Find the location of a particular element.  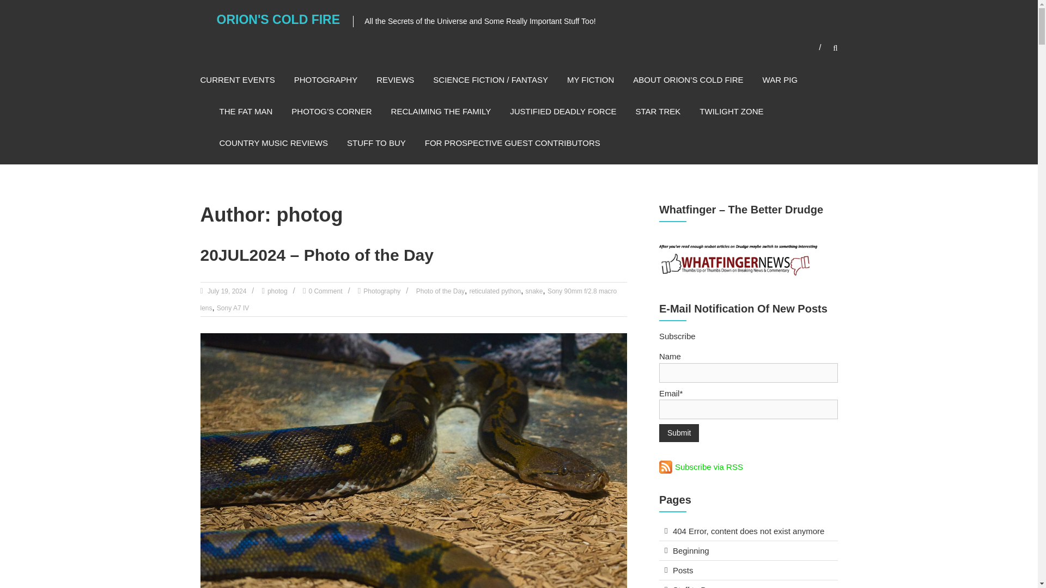

Search is located at coordinates (885, 294).